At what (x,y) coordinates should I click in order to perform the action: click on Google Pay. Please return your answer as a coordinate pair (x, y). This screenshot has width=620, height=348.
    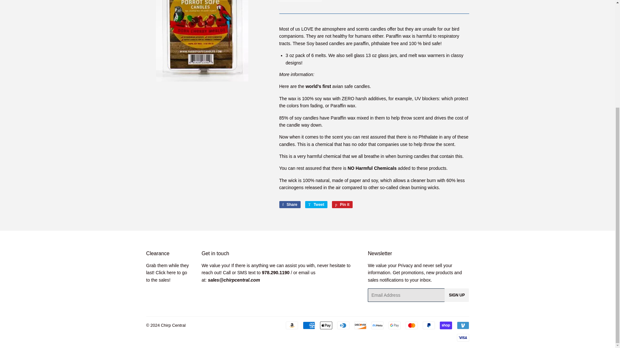
    Looking at the image, I should click on (394, 325).